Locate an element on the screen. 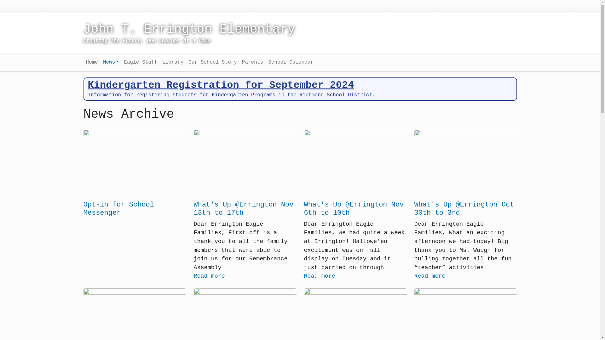  School Calendar is located at coordinates (291, 62).